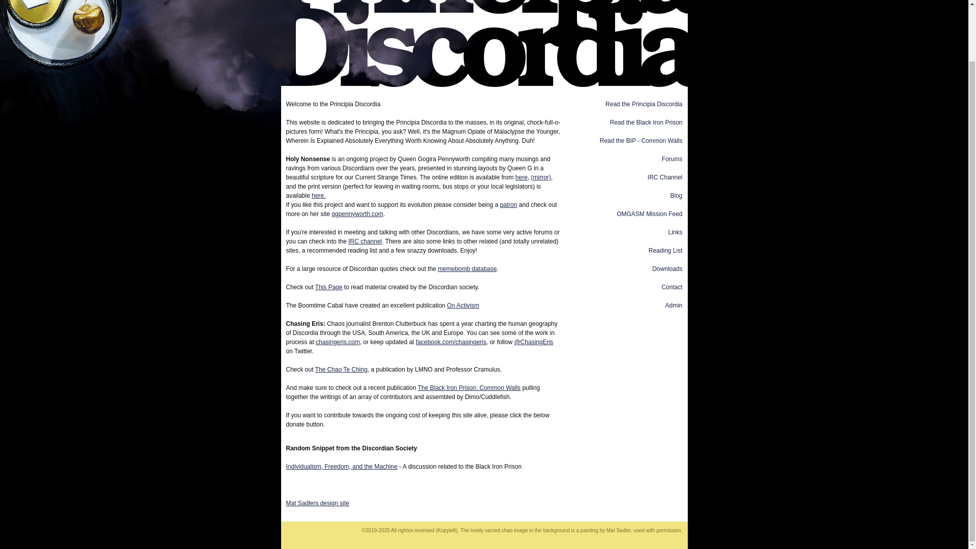  I want to click on This Page, so click(328, 287).